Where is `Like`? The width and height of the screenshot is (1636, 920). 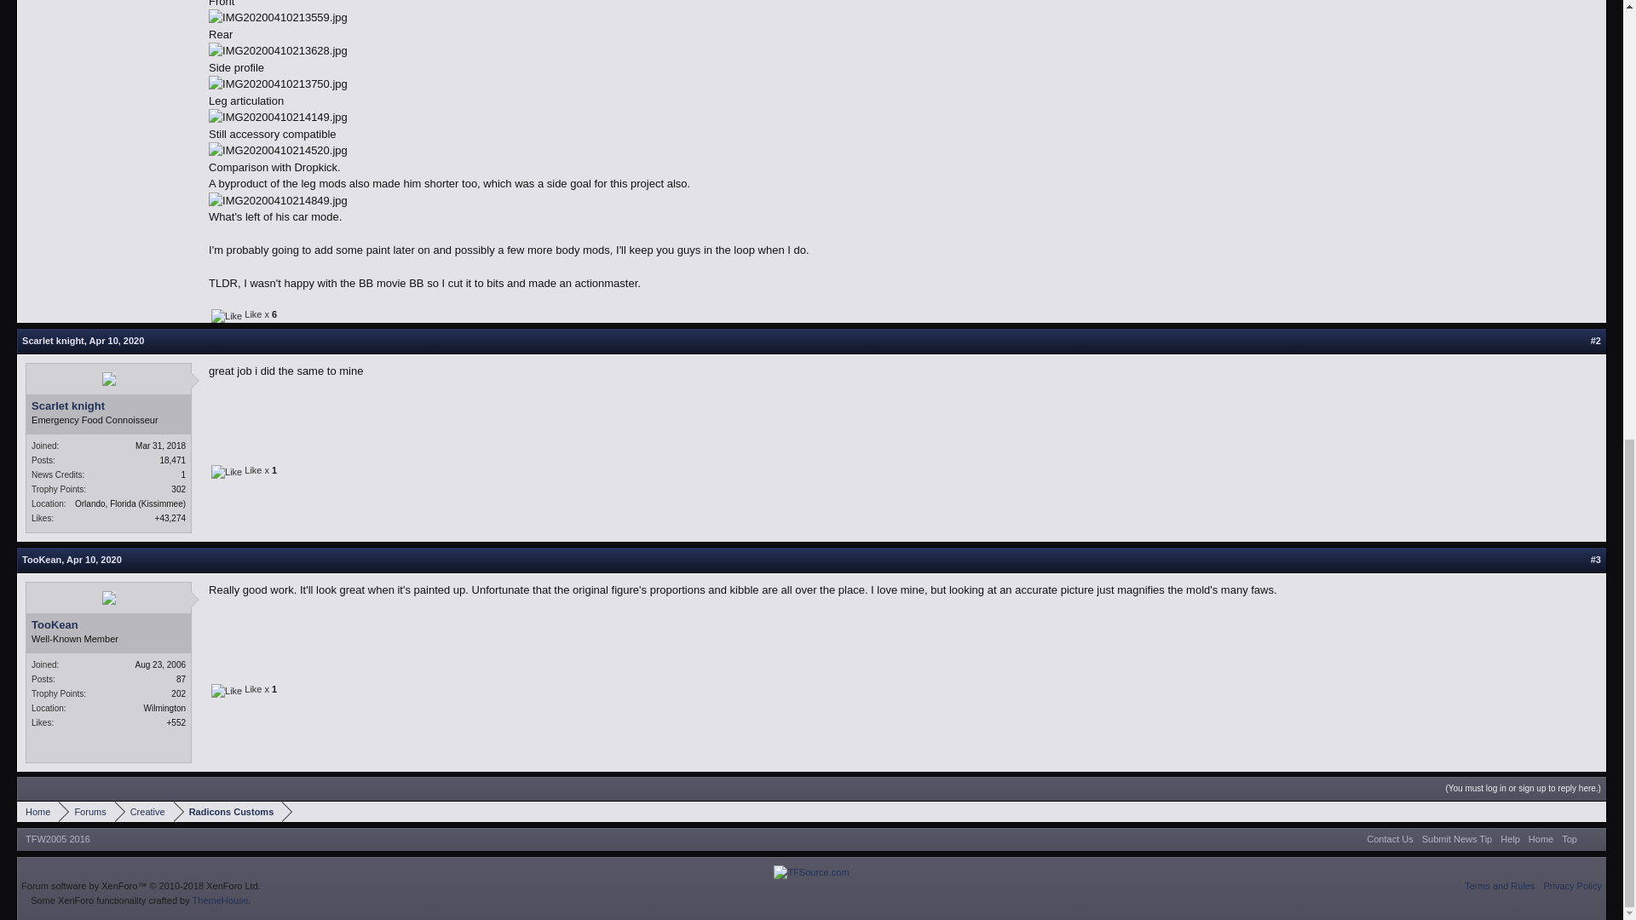 Like is located at coordinates (227, 472).